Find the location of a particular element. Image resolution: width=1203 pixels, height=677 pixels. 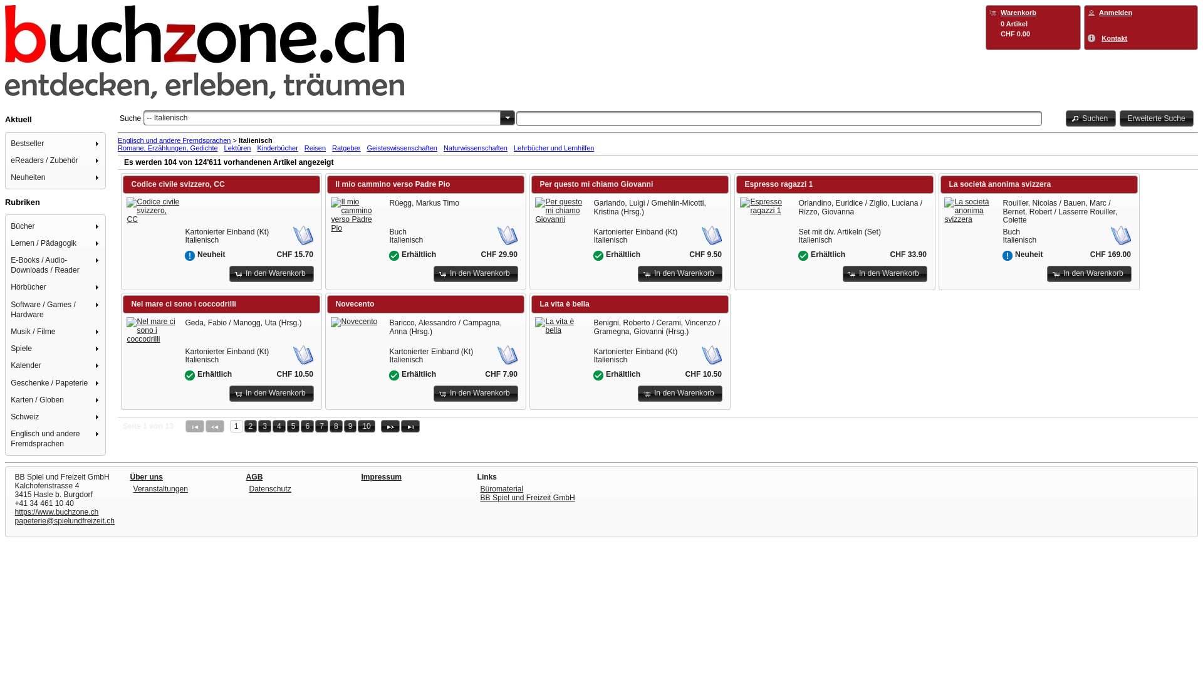

Artikel anzeigen is located at coordinates (354, 322).